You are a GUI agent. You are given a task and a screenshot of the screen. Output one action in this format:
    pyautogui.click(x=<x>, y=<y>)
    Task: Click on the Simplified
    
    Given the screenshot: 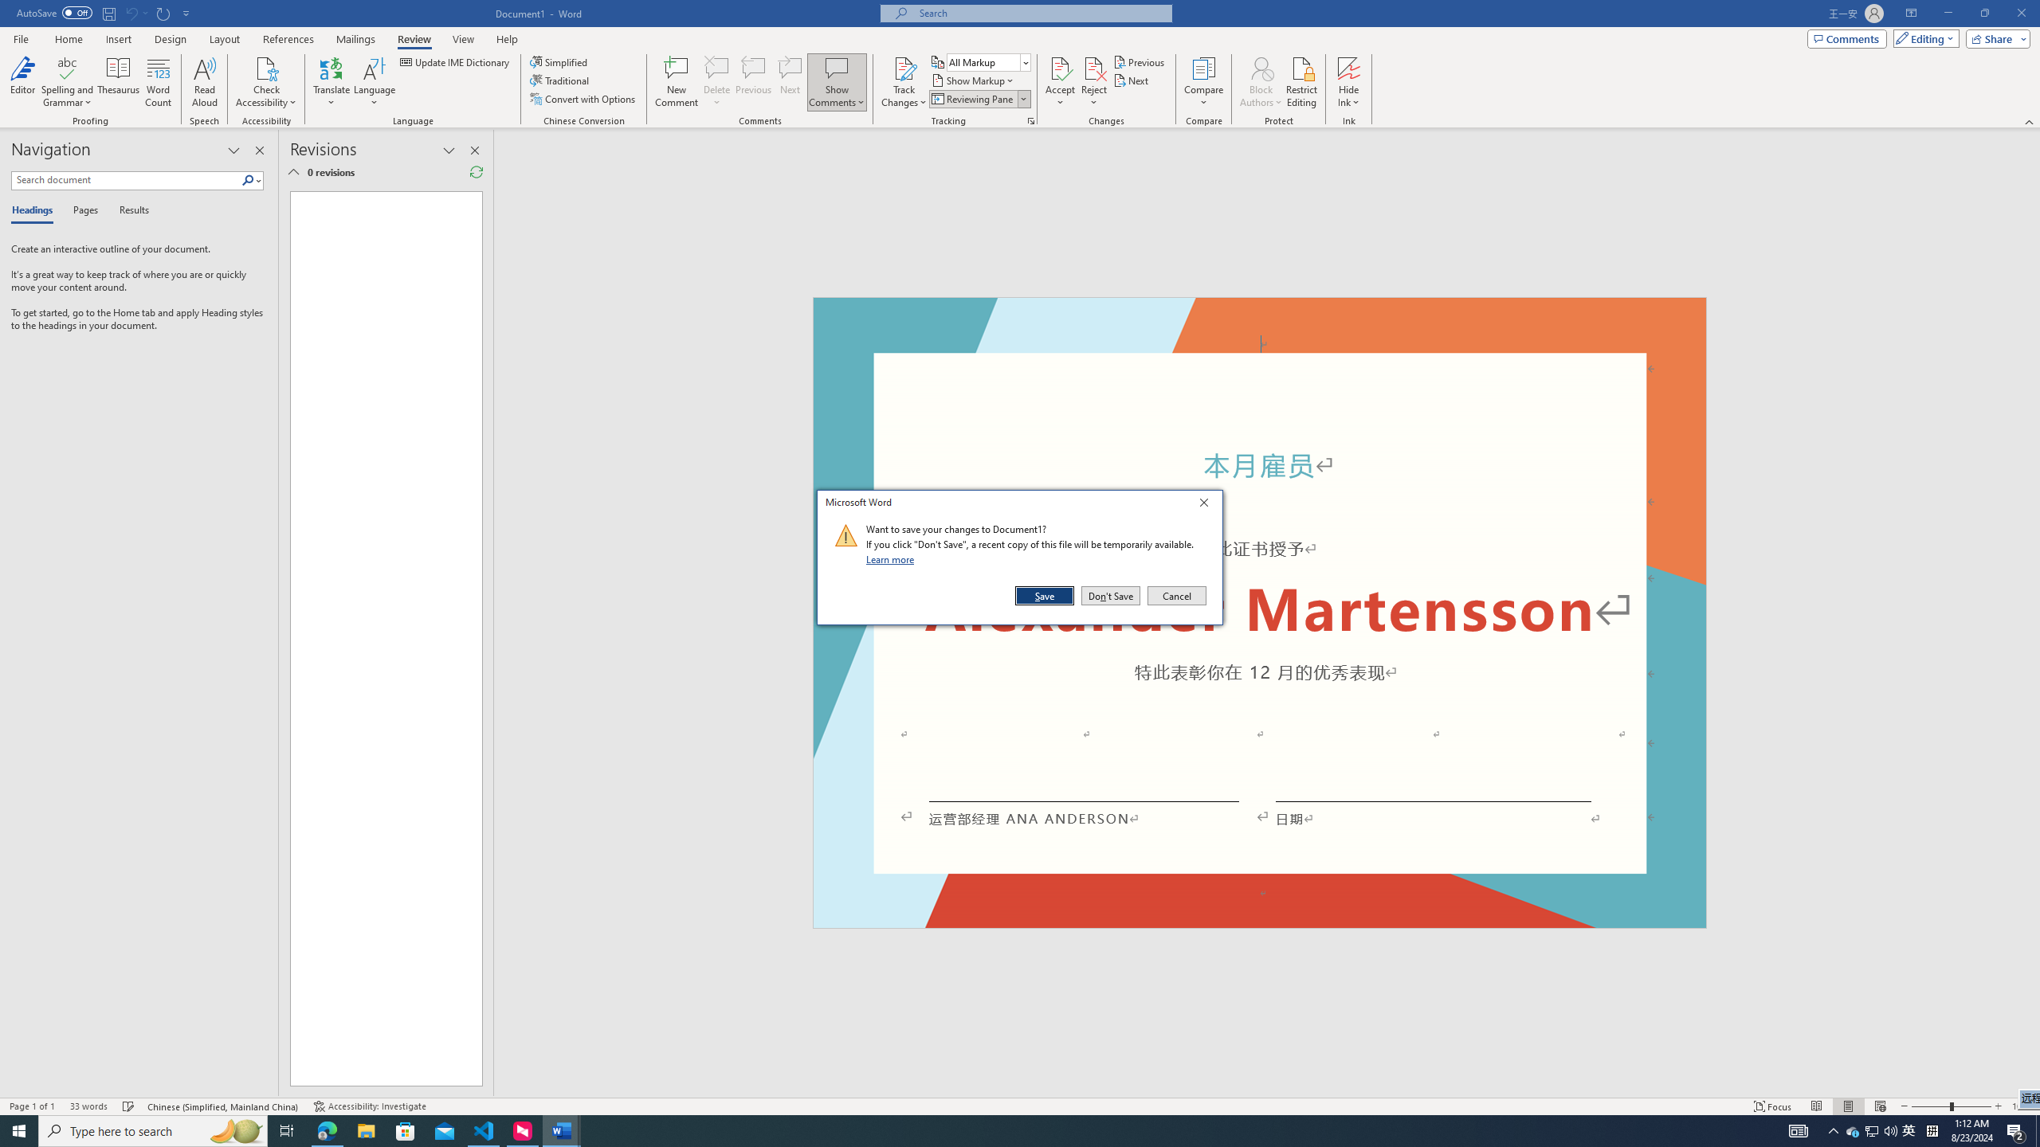 What is the action you would take?
    pyautogui.click(x=561, y=62)
    